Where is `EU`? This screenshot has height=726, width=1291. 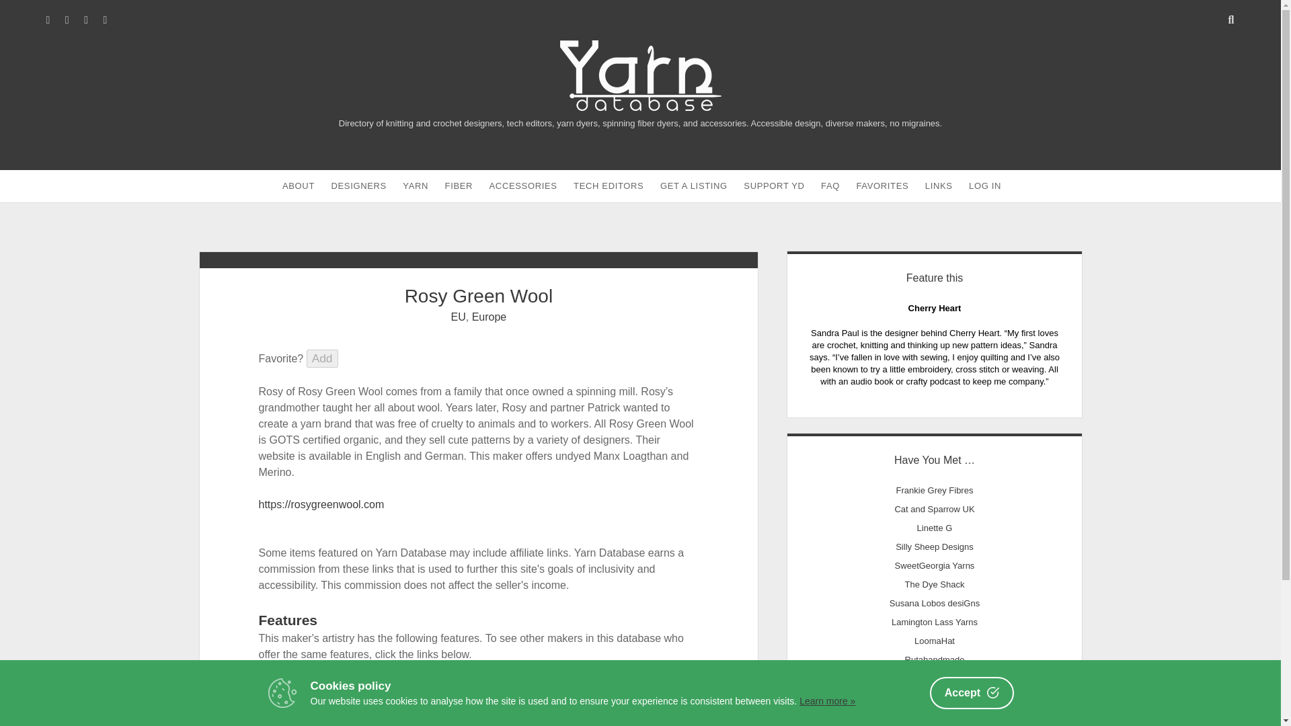 EU is located at coordinates (459, 317).